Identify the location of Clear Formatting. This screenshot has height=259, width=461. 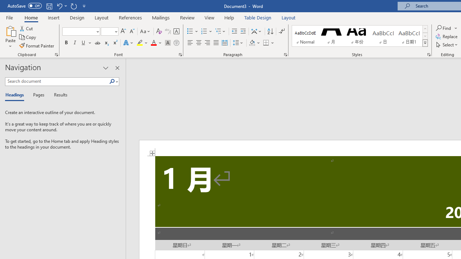
(159, 32).